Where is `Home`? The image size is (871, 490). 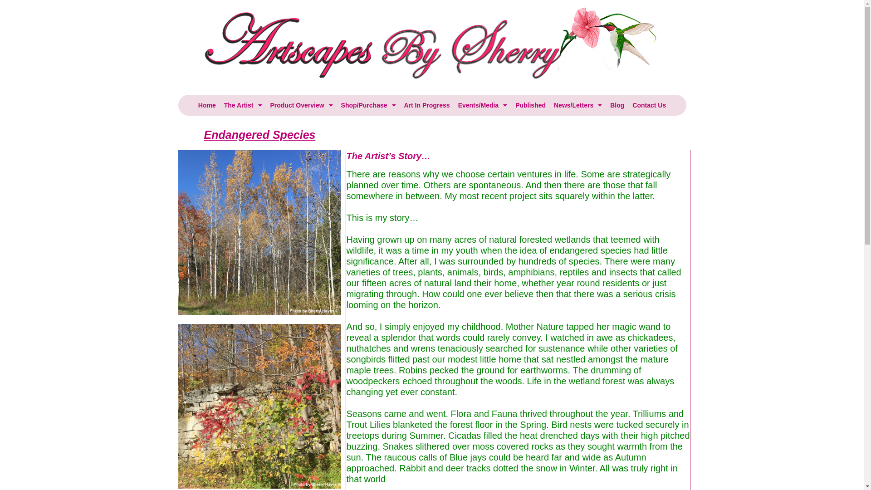 Home is located at coordinates (207, 105).